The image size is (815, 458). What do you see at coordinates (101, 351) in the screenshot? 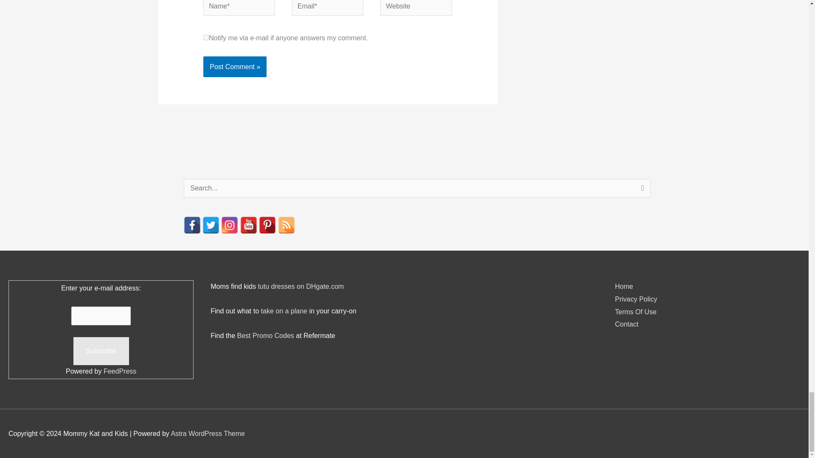
I see `Subscribe` at bounding box center [101, 351].